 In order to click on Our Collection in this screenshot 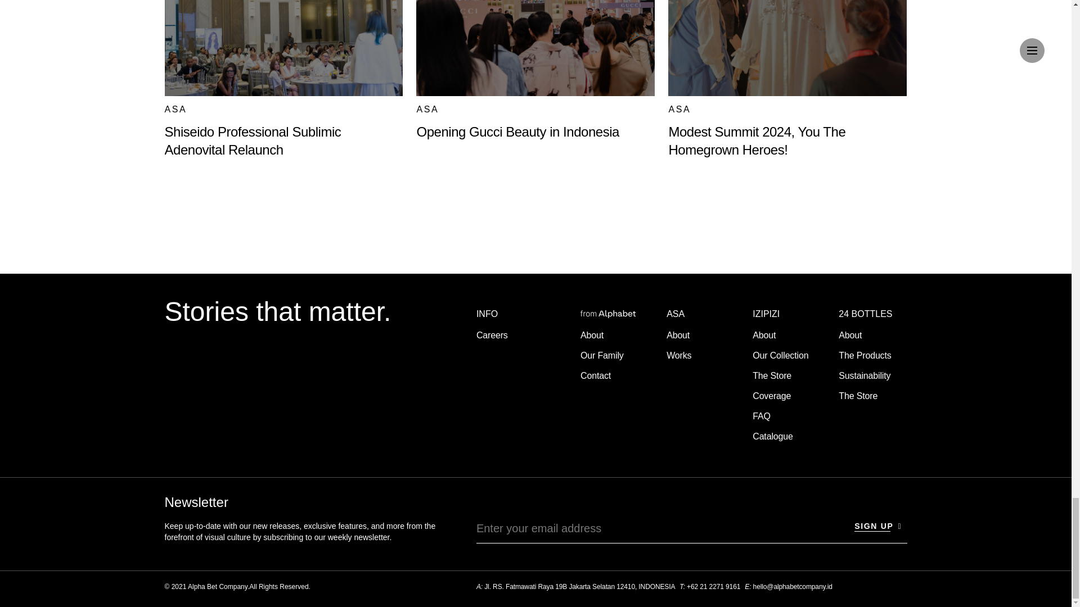, I will do `click(780, 355)`.